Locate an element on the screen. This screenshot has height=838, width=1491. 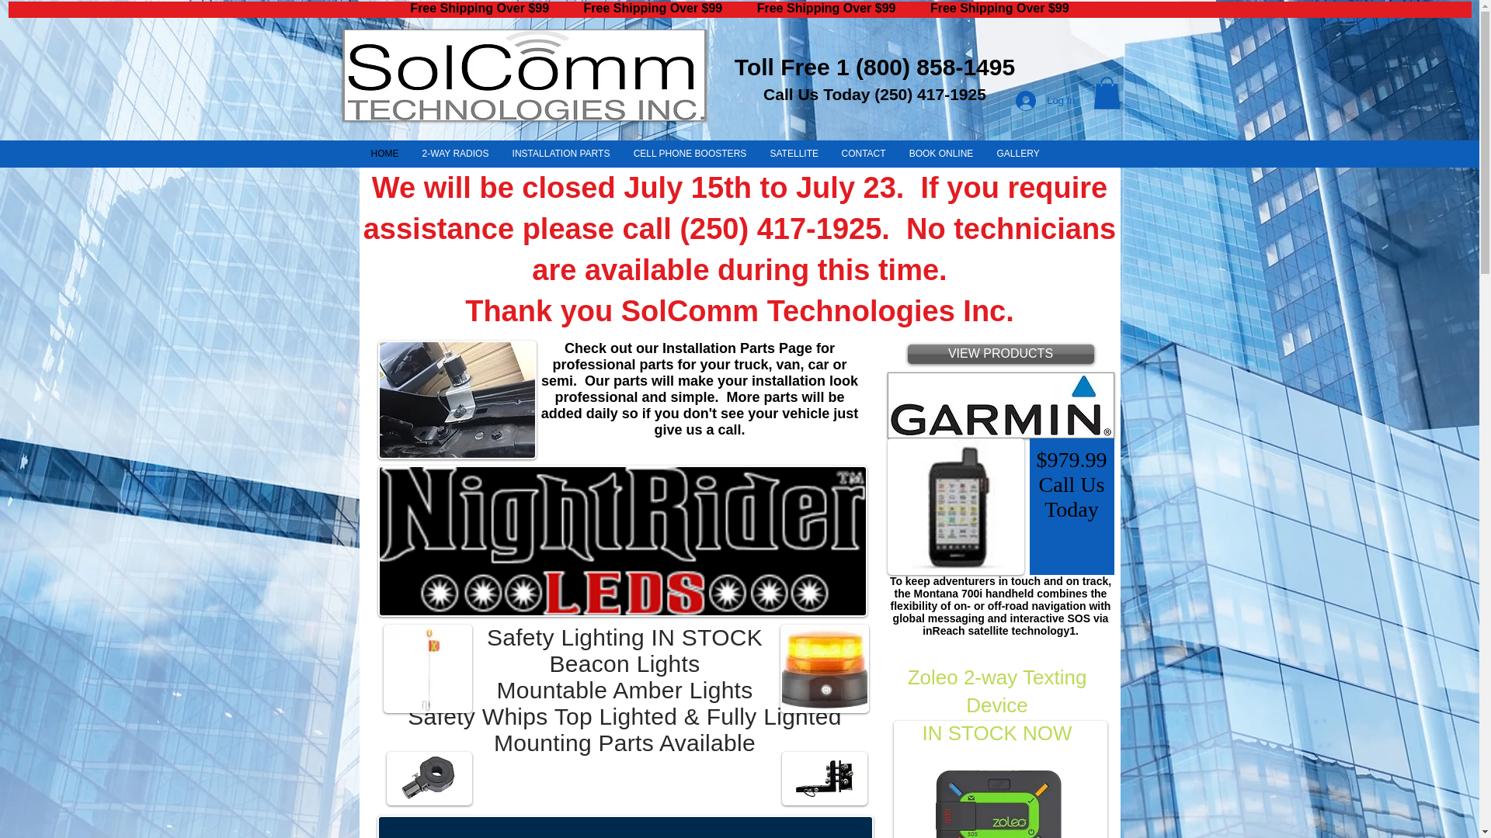
HOME is located at coordinates (384, 154).